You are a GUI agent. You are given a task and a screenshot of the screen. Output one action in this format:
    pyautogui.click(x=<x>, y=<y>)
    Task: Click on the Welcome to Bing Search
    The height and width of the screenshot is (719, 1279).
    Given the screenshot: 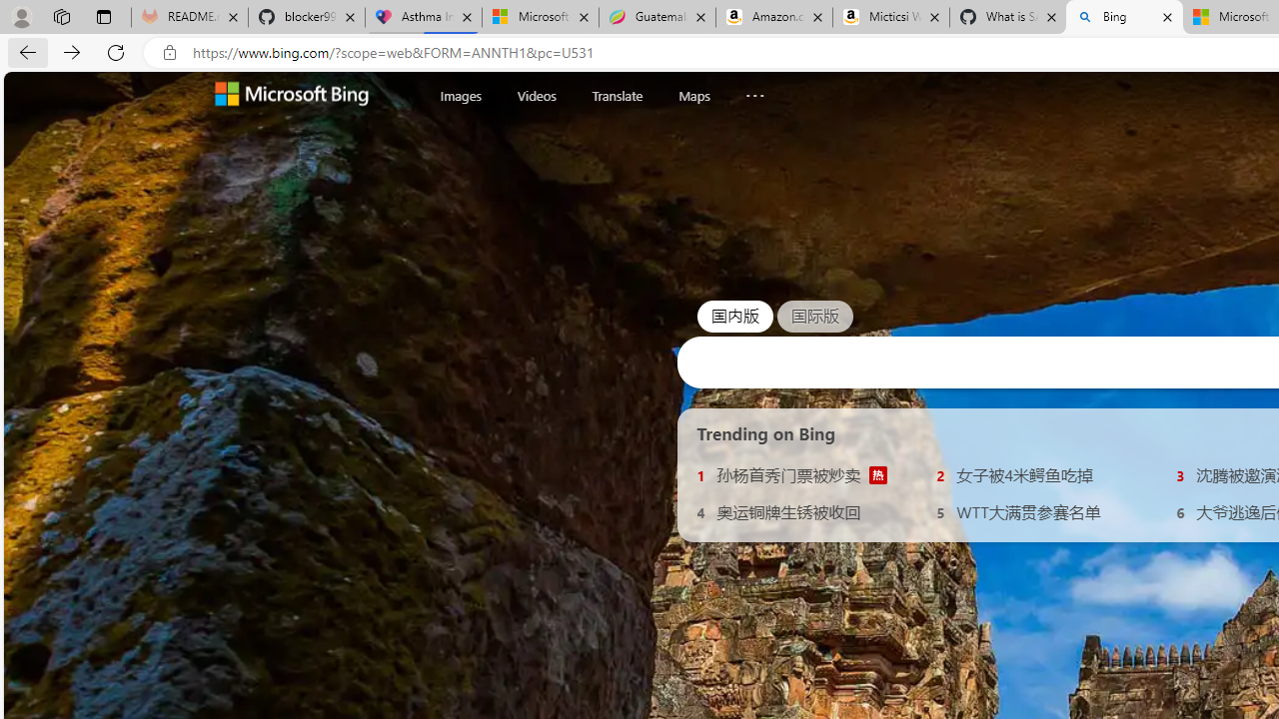 What is the action you would take?
    pyautogui.click(x=292, y=96)
    